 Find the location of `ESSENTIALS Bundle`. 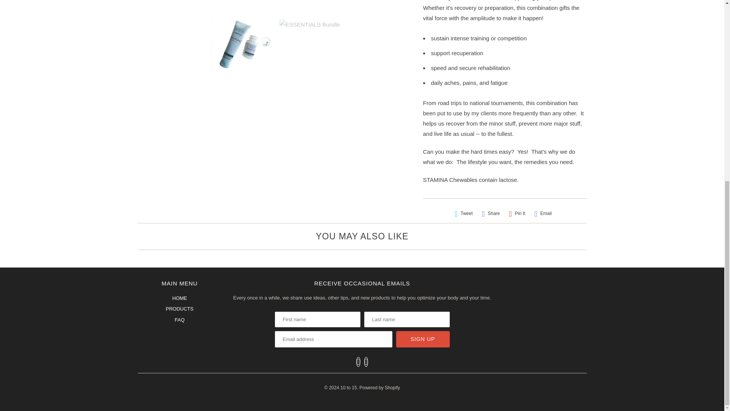

ESSENTIALS Bundle is located at coordinates (277, 6).